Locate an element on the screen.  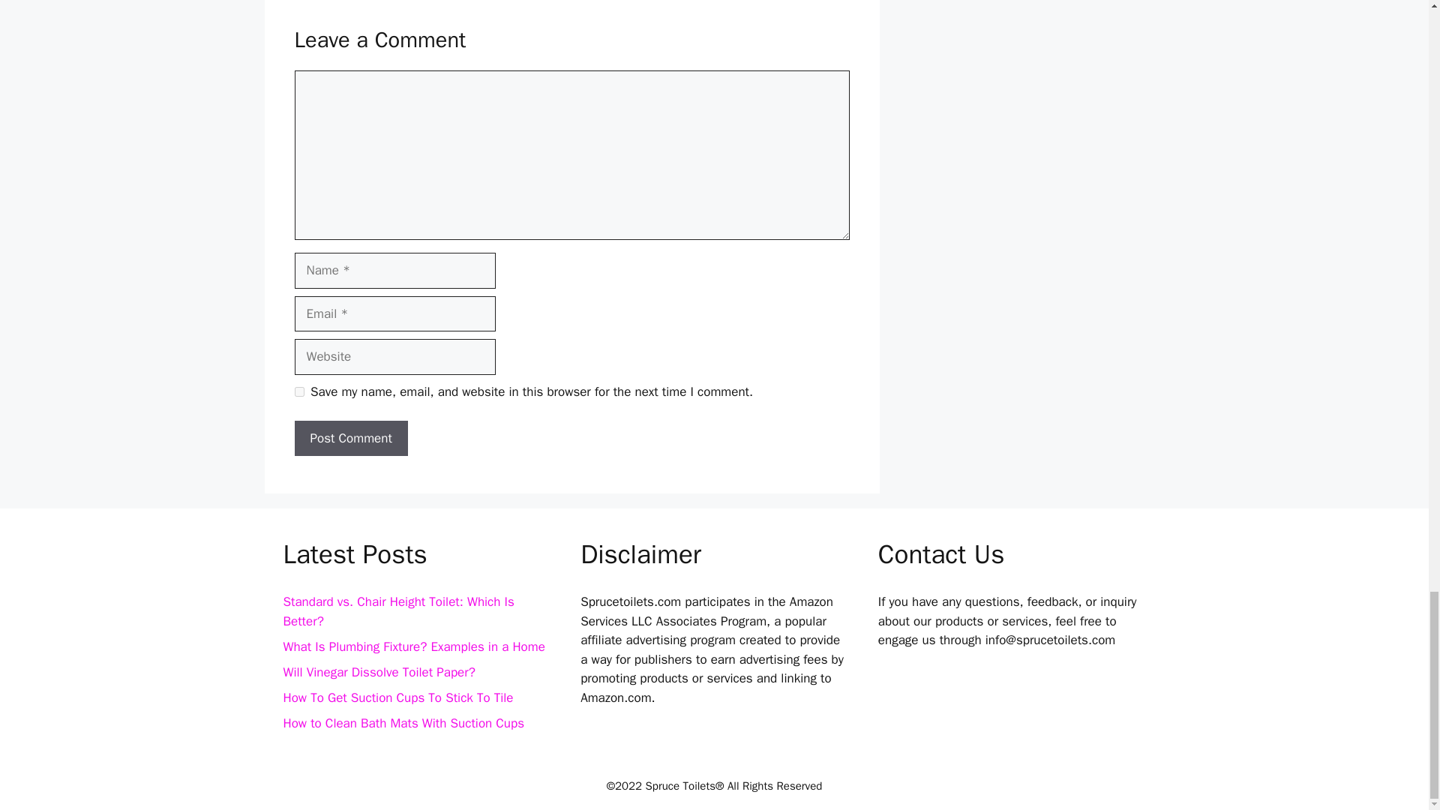
What Is Plumbing Fixture? Examples in a Home is located at coordinates (414, 646).